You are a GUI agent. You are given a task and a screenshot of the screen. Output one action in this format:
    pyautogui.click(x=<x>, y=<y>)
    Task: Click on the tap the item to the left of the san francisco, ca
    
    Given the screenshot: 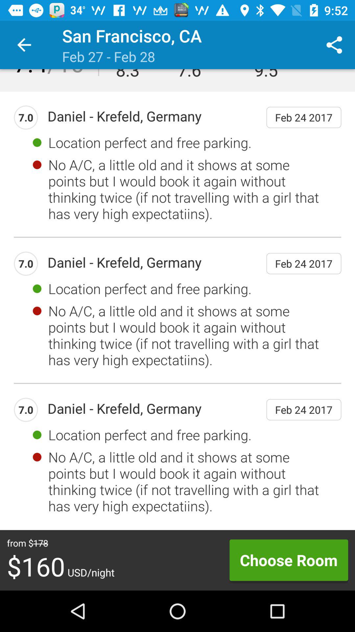 What is the action you would take?
    pyautogui.click(x=24, y=45)
    